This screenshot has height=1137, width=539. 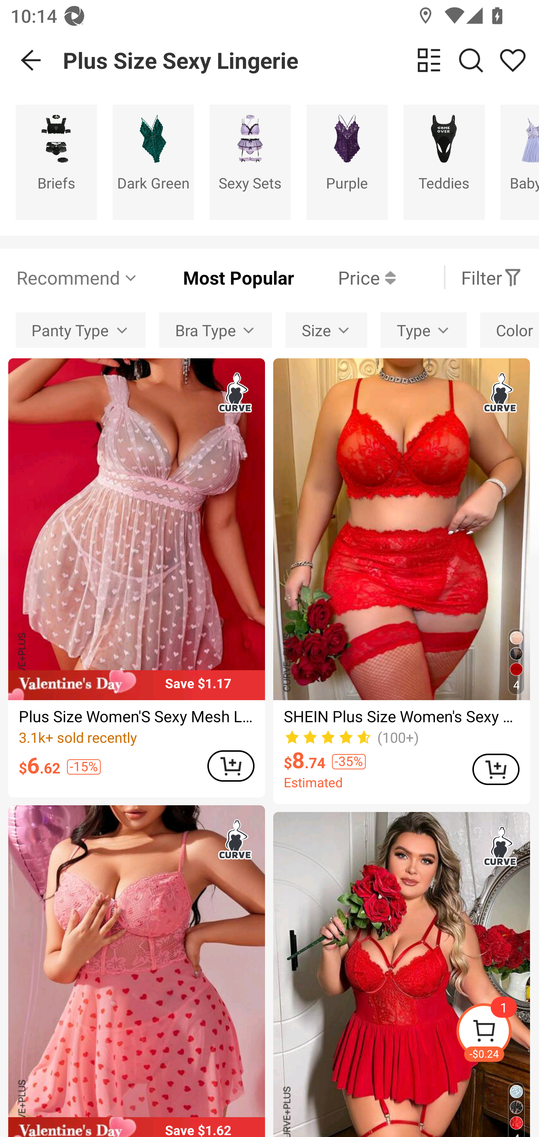 What do you see at coordinates (510, 330) in the screenshot?
I see `Color` at bounding box center [510, 330].